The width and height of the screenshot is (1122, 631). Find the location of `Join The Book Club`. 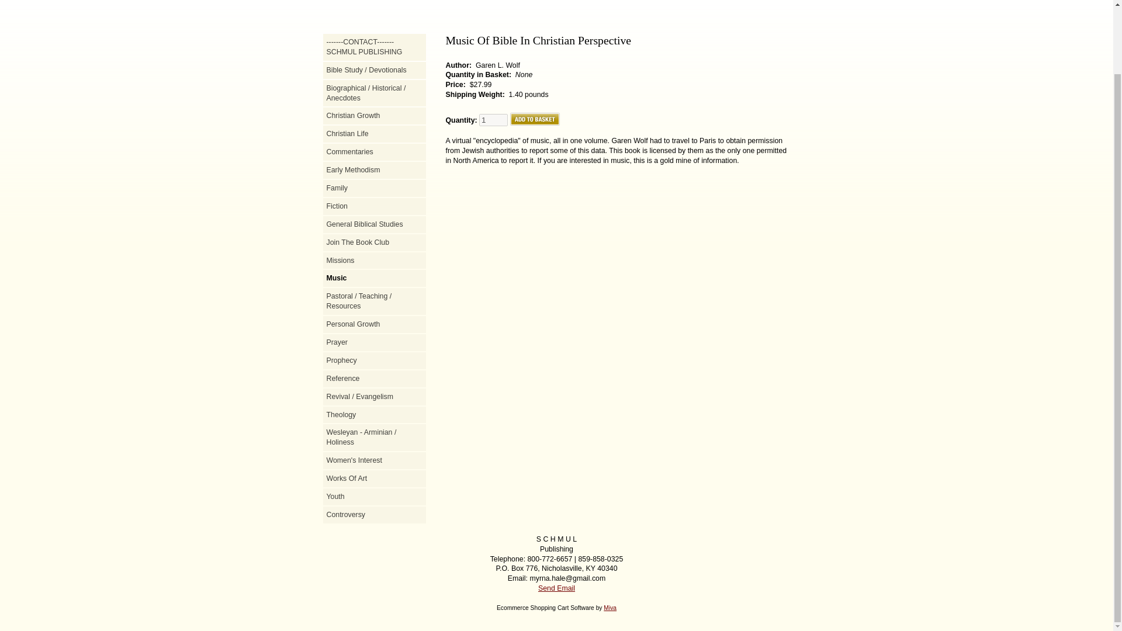

Join The Book Club is located at coordinates (374, 243).